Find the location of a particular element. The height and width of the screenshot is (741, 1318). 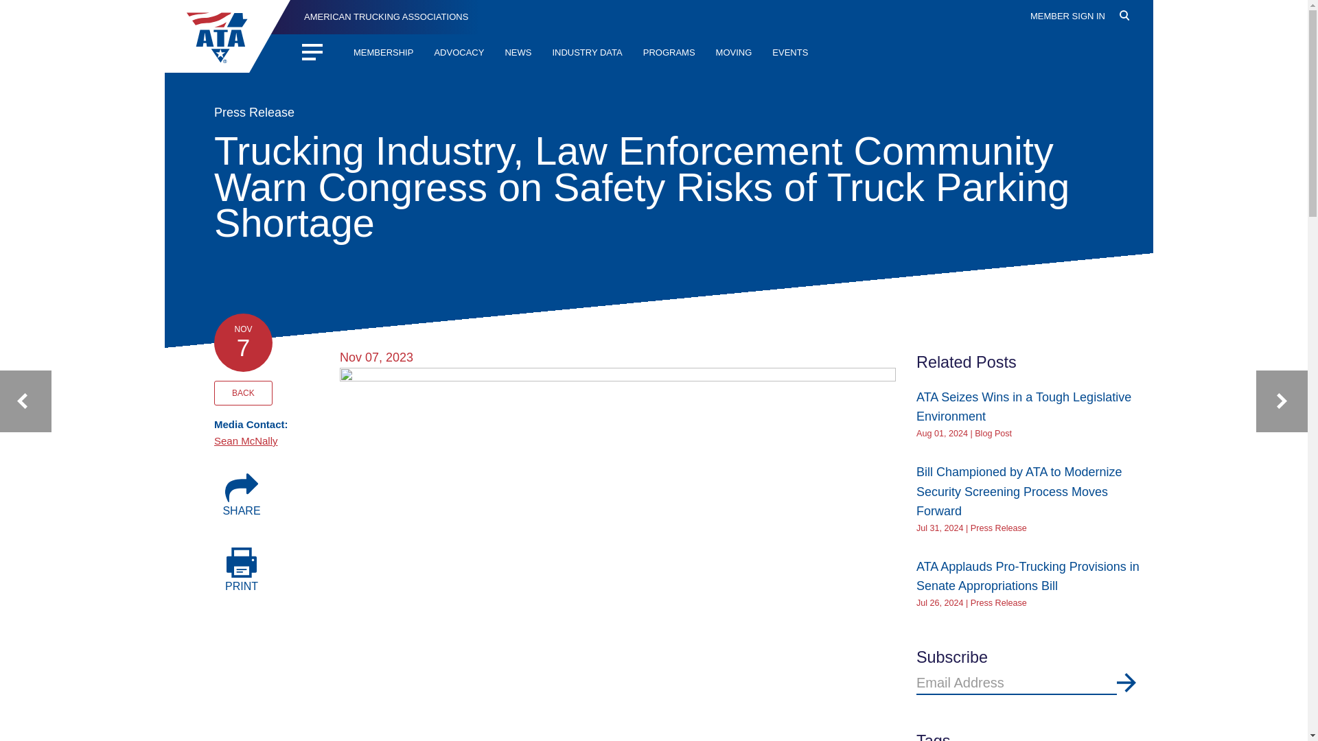

Search is located at coordinates (1133, 39).